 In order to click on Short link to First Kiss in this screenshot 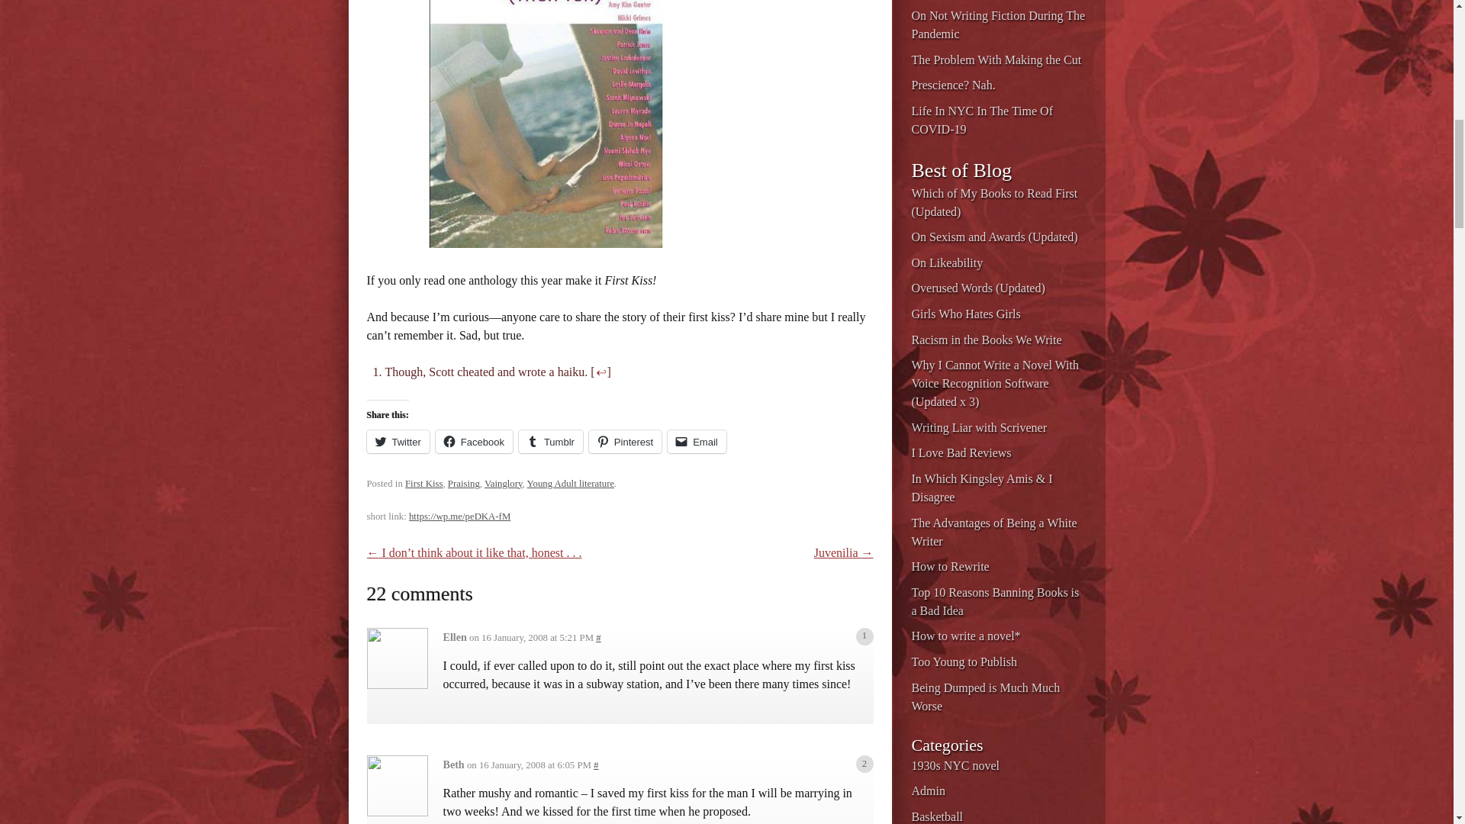, I will do `click(459, 516)`.